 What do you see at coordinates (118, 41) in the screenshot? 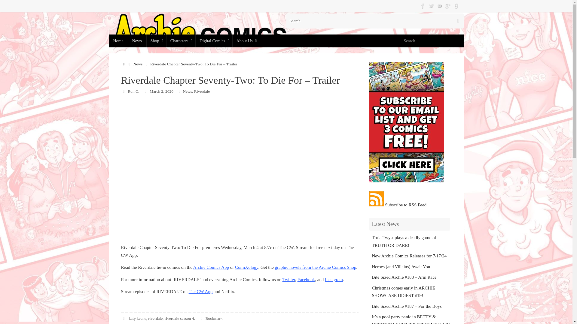
I see `Home Page` at bounding box center [118, 41].